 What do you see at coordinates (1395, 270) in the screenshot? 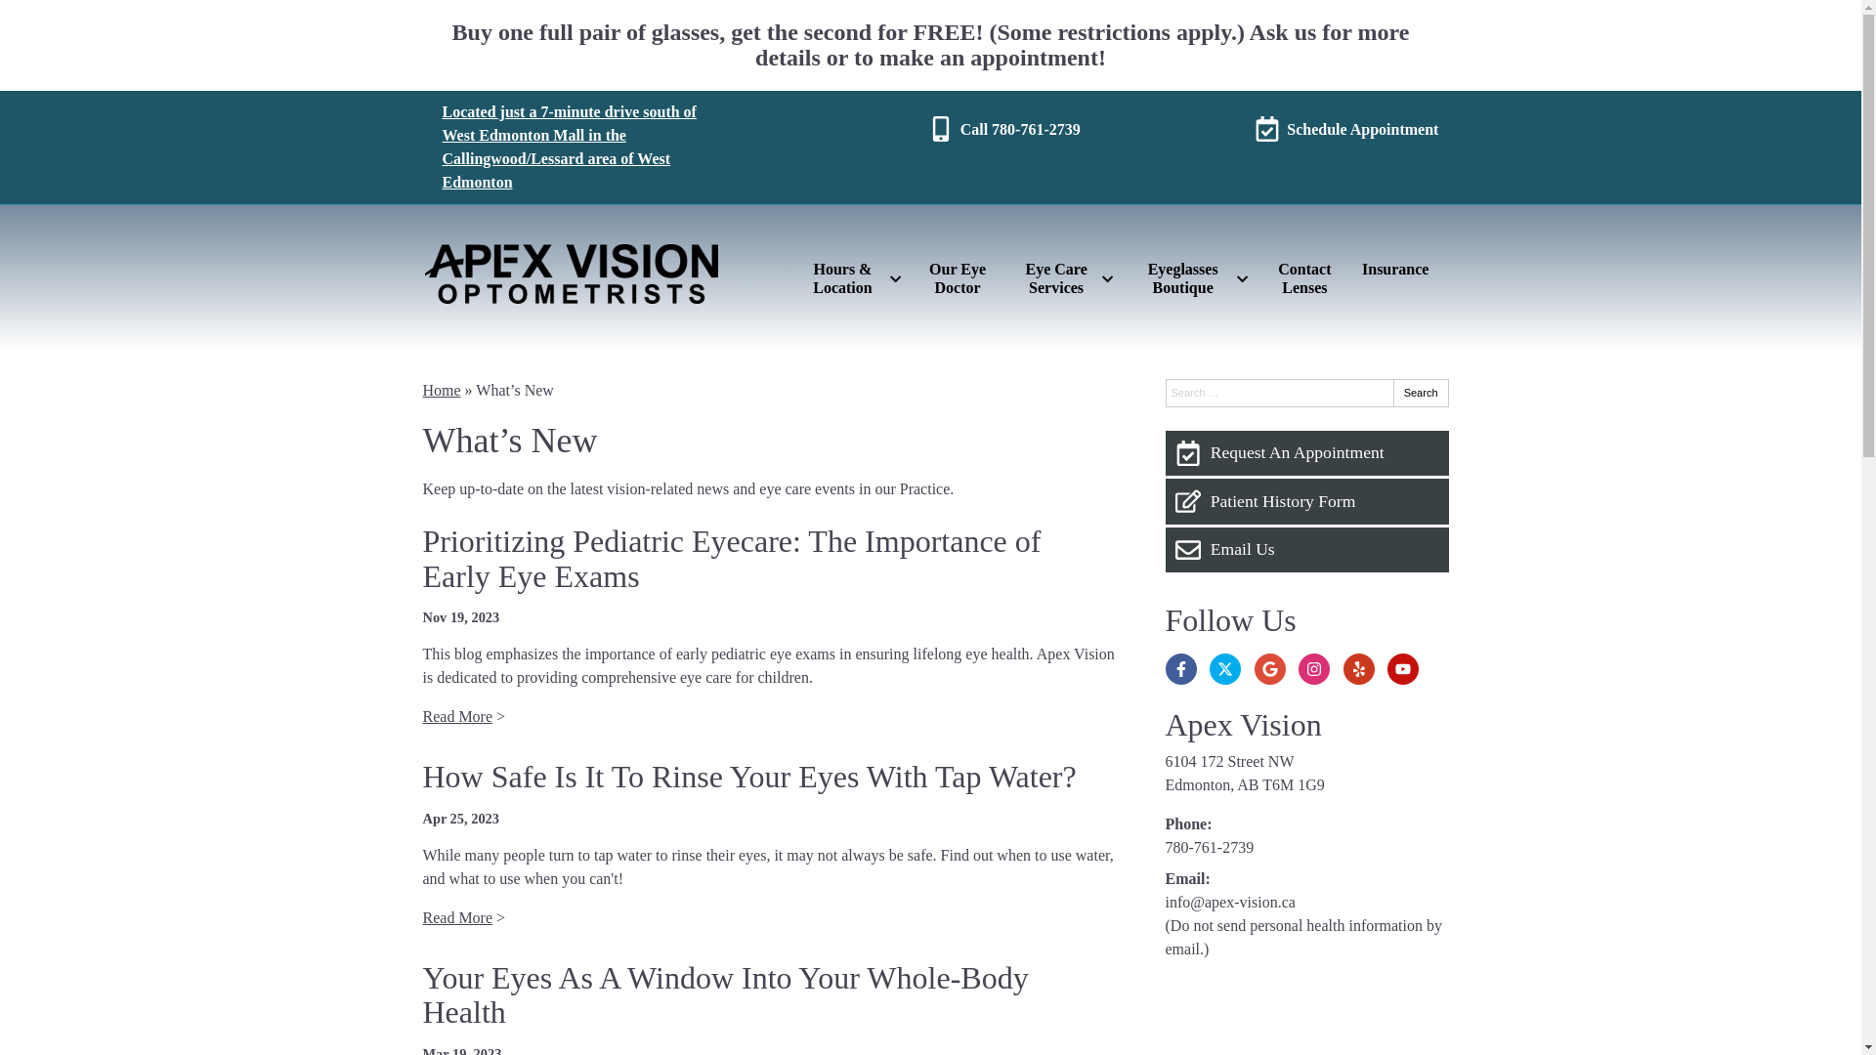
I see `Insurance` at bounding box center [1395, 270].